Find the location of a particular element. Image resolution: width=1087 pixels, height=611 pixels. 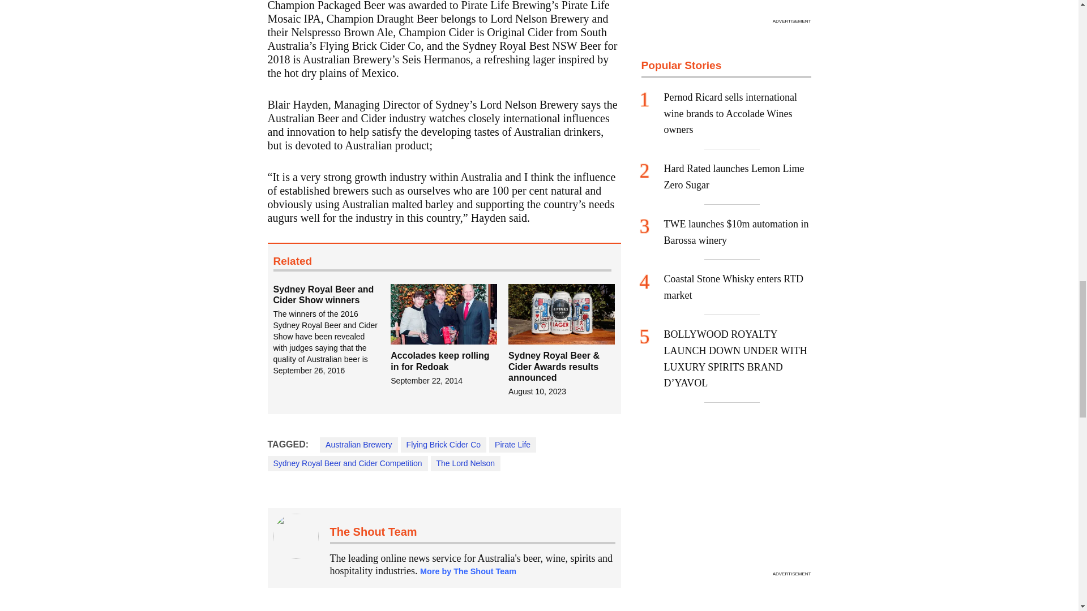

Accolades keep rolling in for Redoak is located at coordinates (443, 315).